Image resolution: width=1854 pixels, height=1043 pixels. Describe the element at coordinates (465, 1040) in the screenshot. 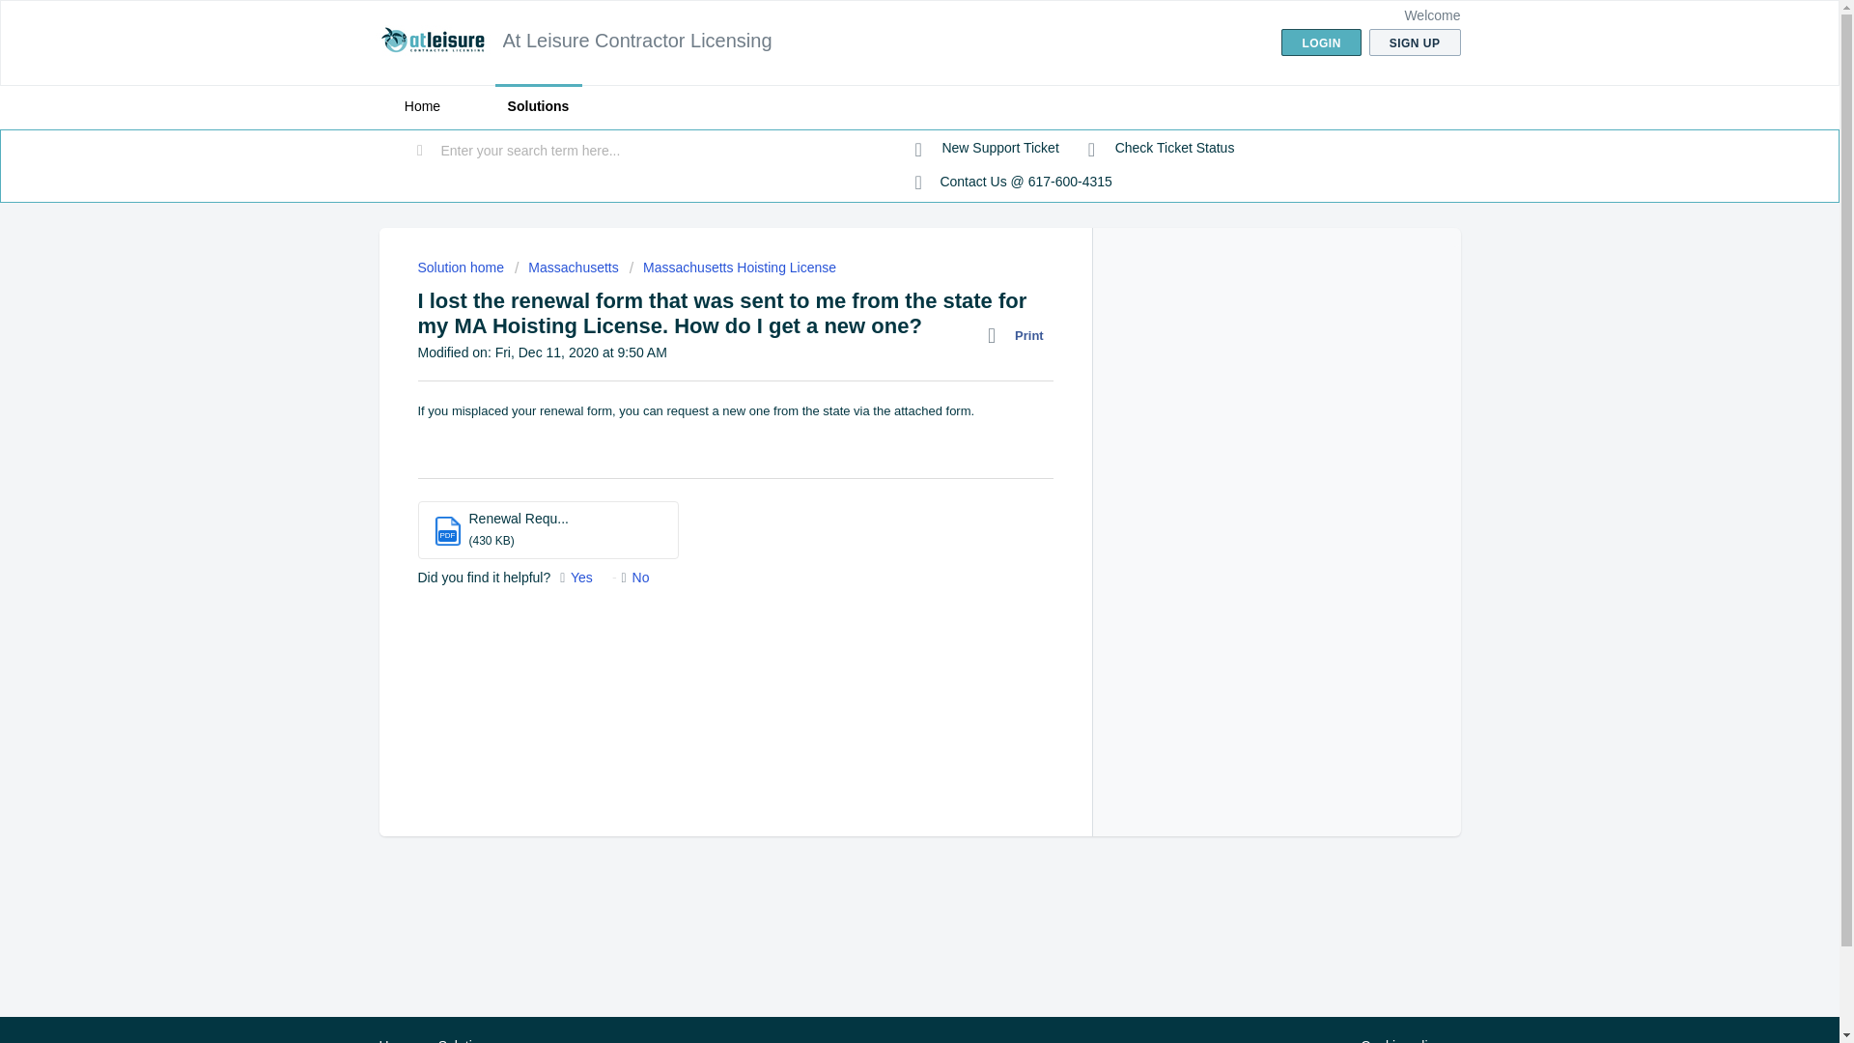

I see `Solutions` at that location.